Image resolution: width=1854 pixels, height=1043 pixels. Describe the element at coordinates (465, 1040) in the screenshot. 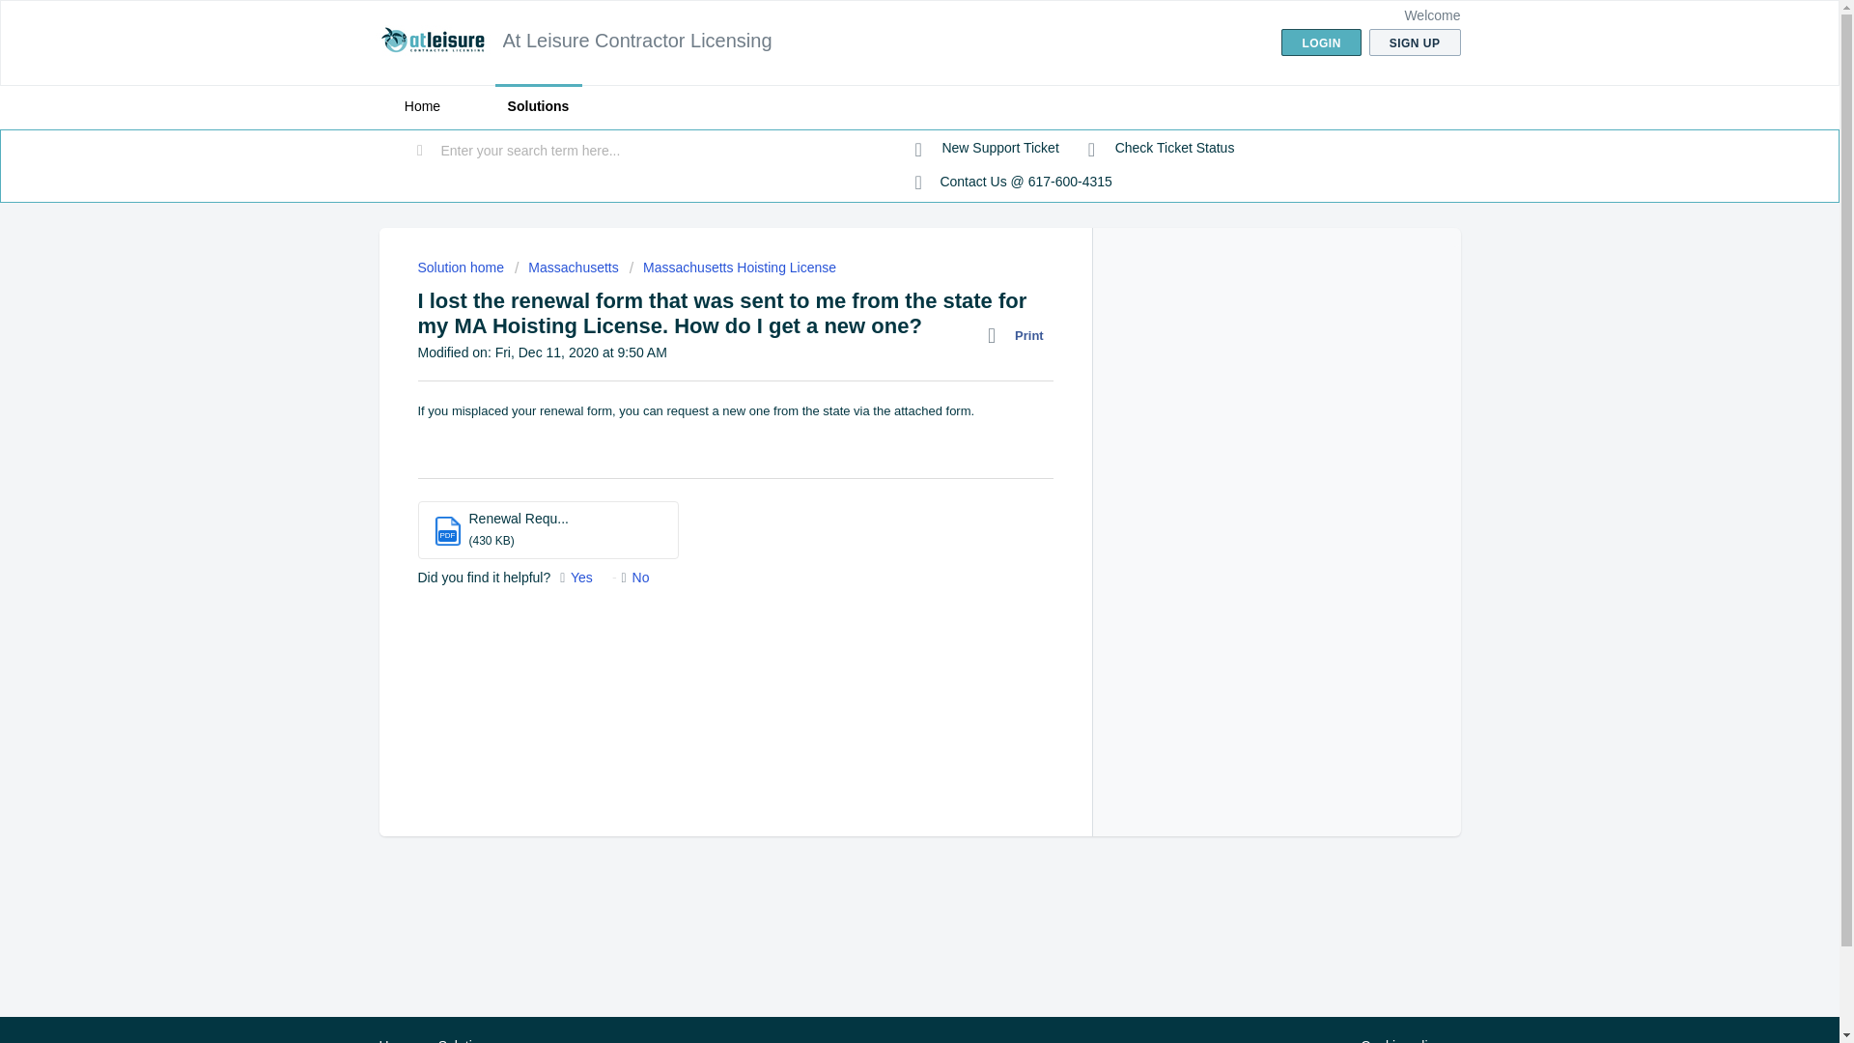

I see `Solutions` at that location.